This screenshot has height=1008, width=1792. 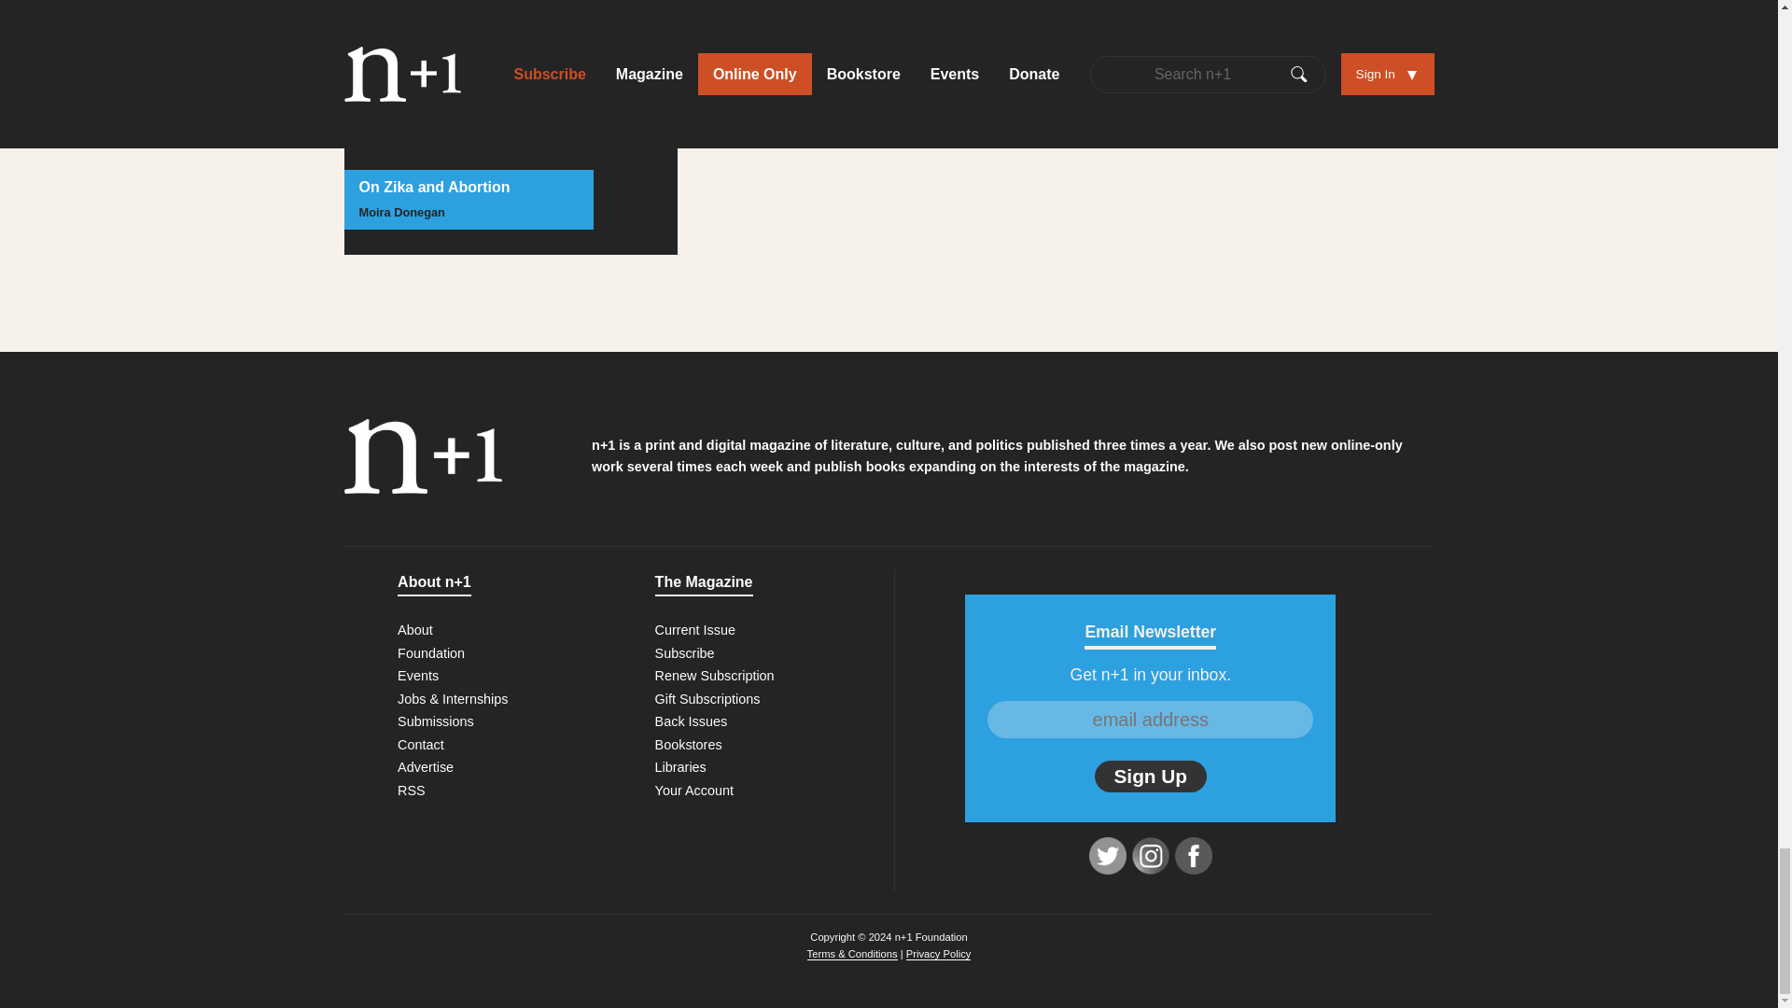 I want to click on Instagram, so click(x=1151, y=856).